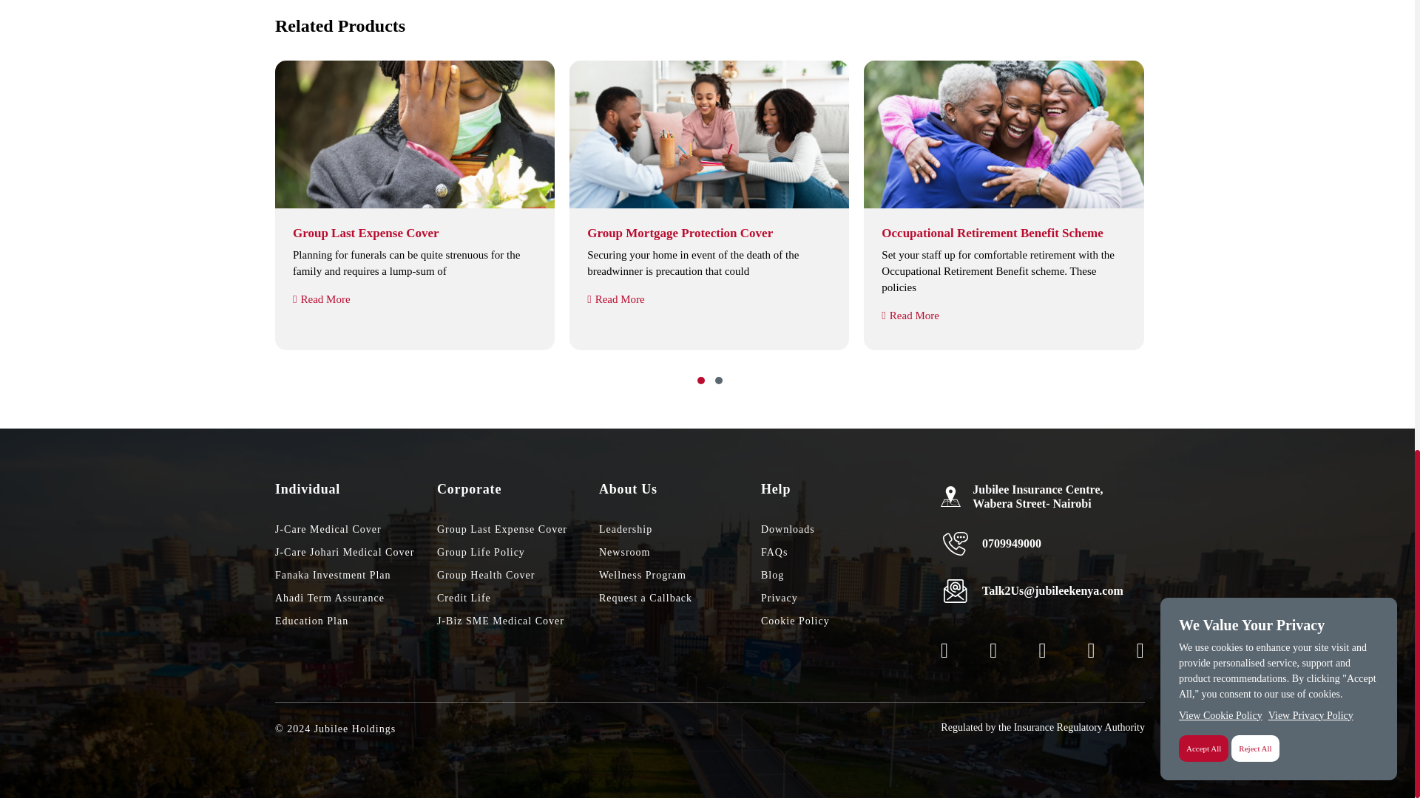 The height and width of the screenshot is (798, 1420). I want to click on Group Last Expense Cover, so click(518, 529).